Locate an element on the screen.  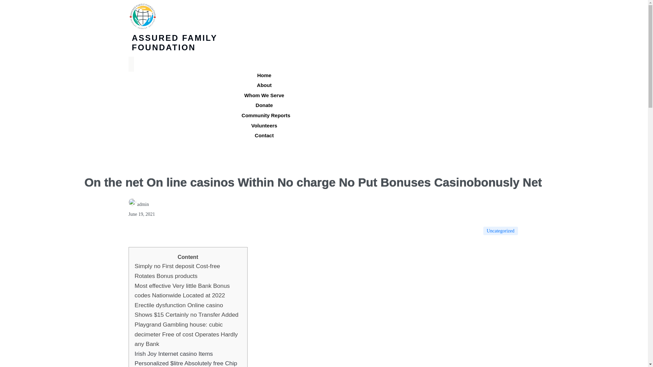
Contact is located at coordinates (264, 135).